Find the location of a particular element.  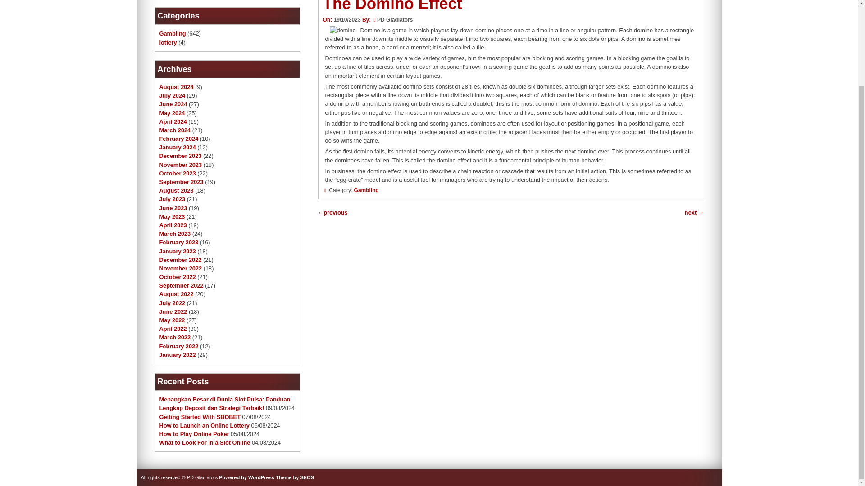

January 2023 is located at coordinates (178, 251).